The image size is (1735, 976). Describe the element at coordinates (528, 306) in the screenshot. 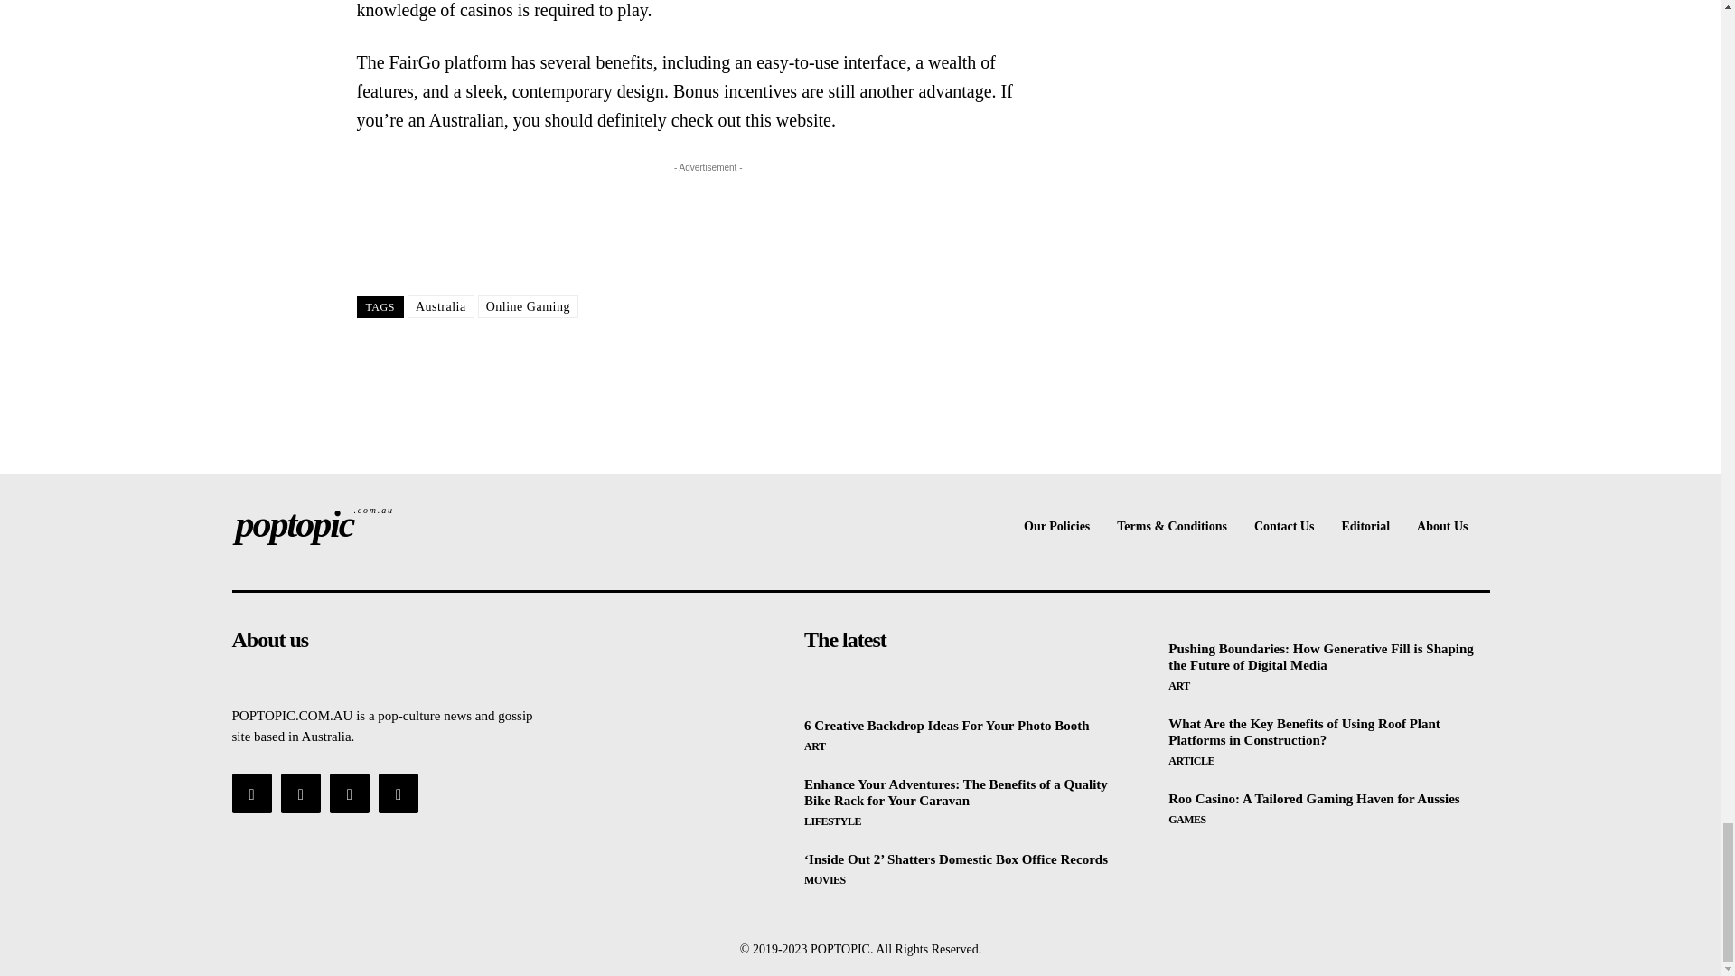

I see `Online Gaming` at that location.